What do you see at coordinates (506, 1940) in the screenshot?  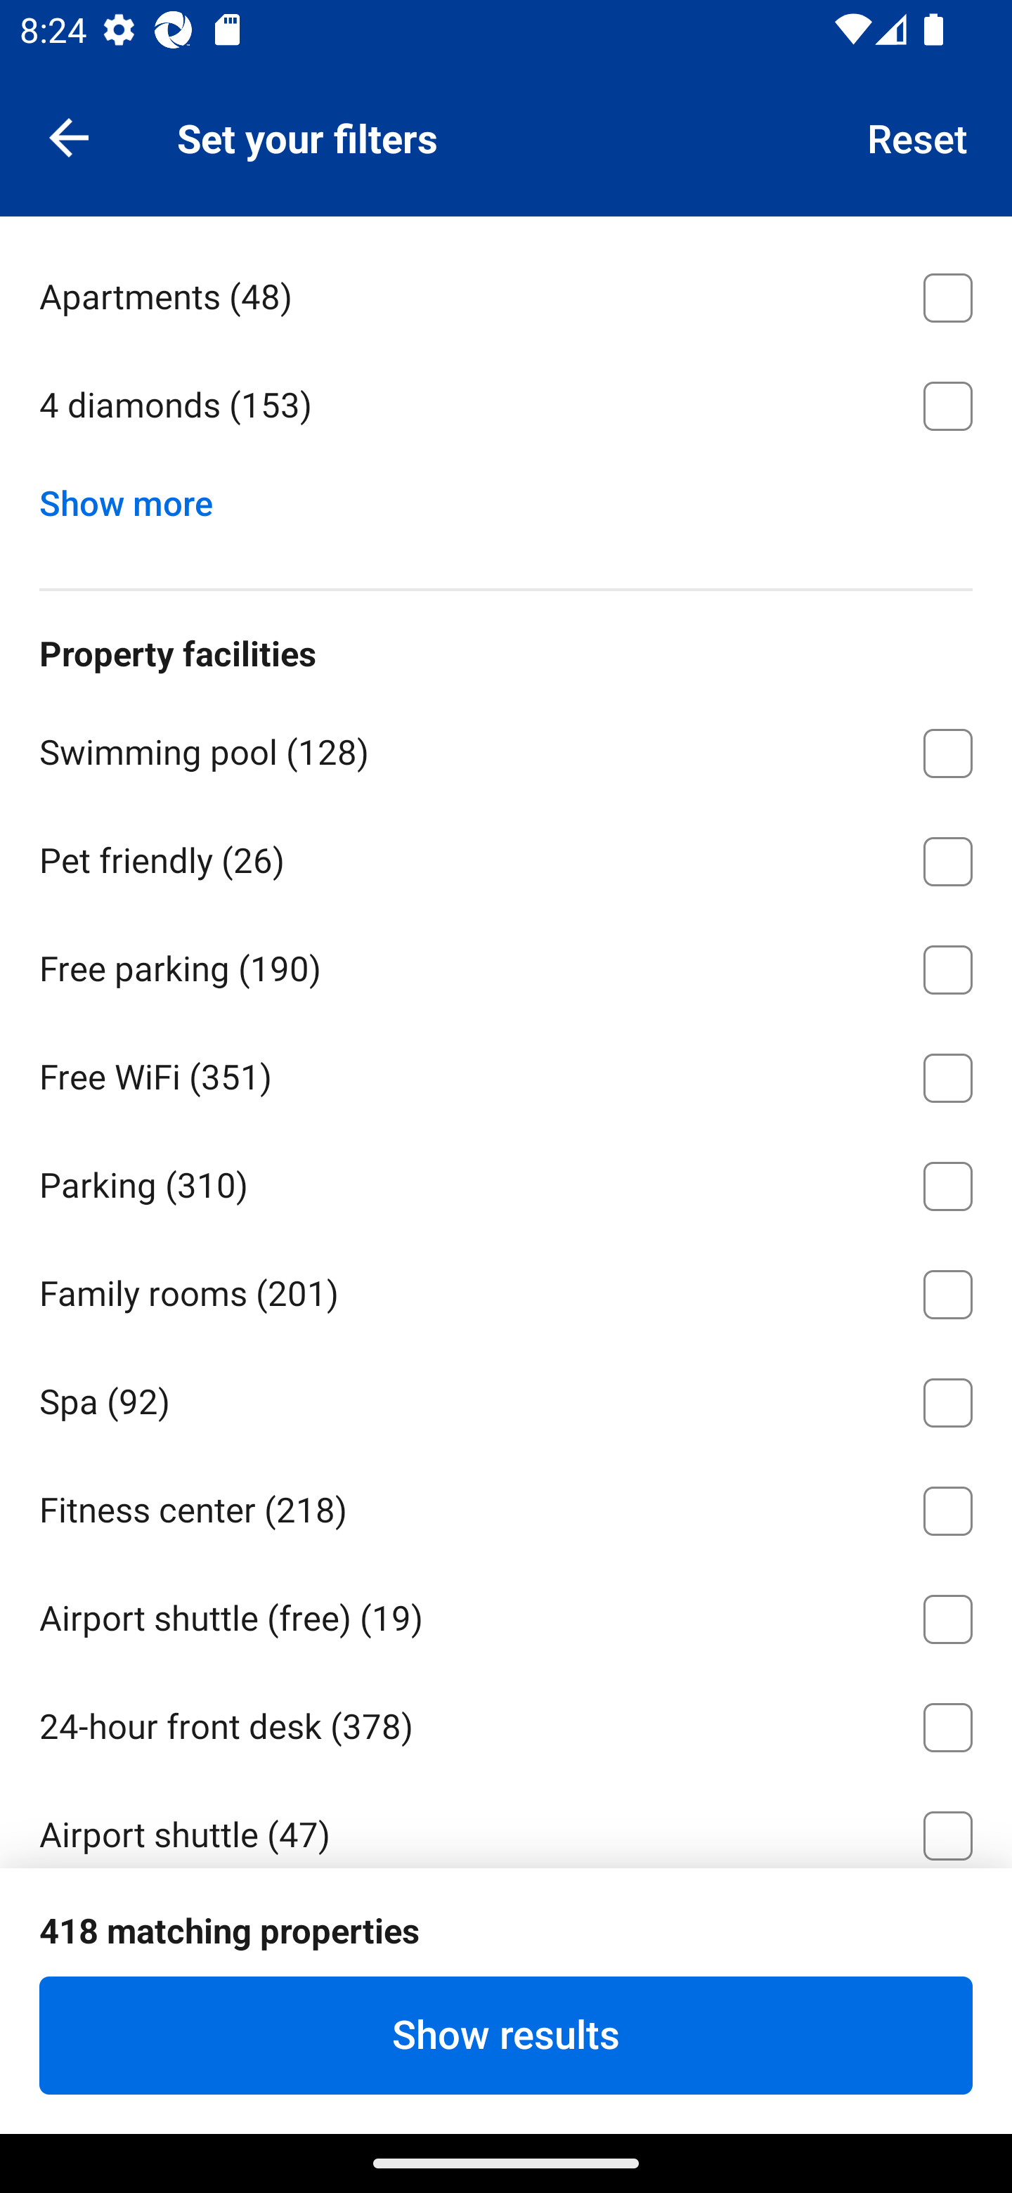 I see `Restaurant ⁦(280)` at bounding box center [506, 1940].